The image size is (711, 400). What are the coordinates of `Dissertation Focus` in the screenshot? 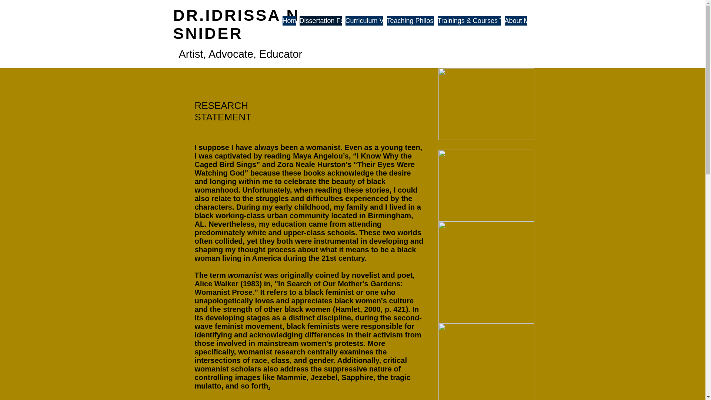 It's located at (320, 21).